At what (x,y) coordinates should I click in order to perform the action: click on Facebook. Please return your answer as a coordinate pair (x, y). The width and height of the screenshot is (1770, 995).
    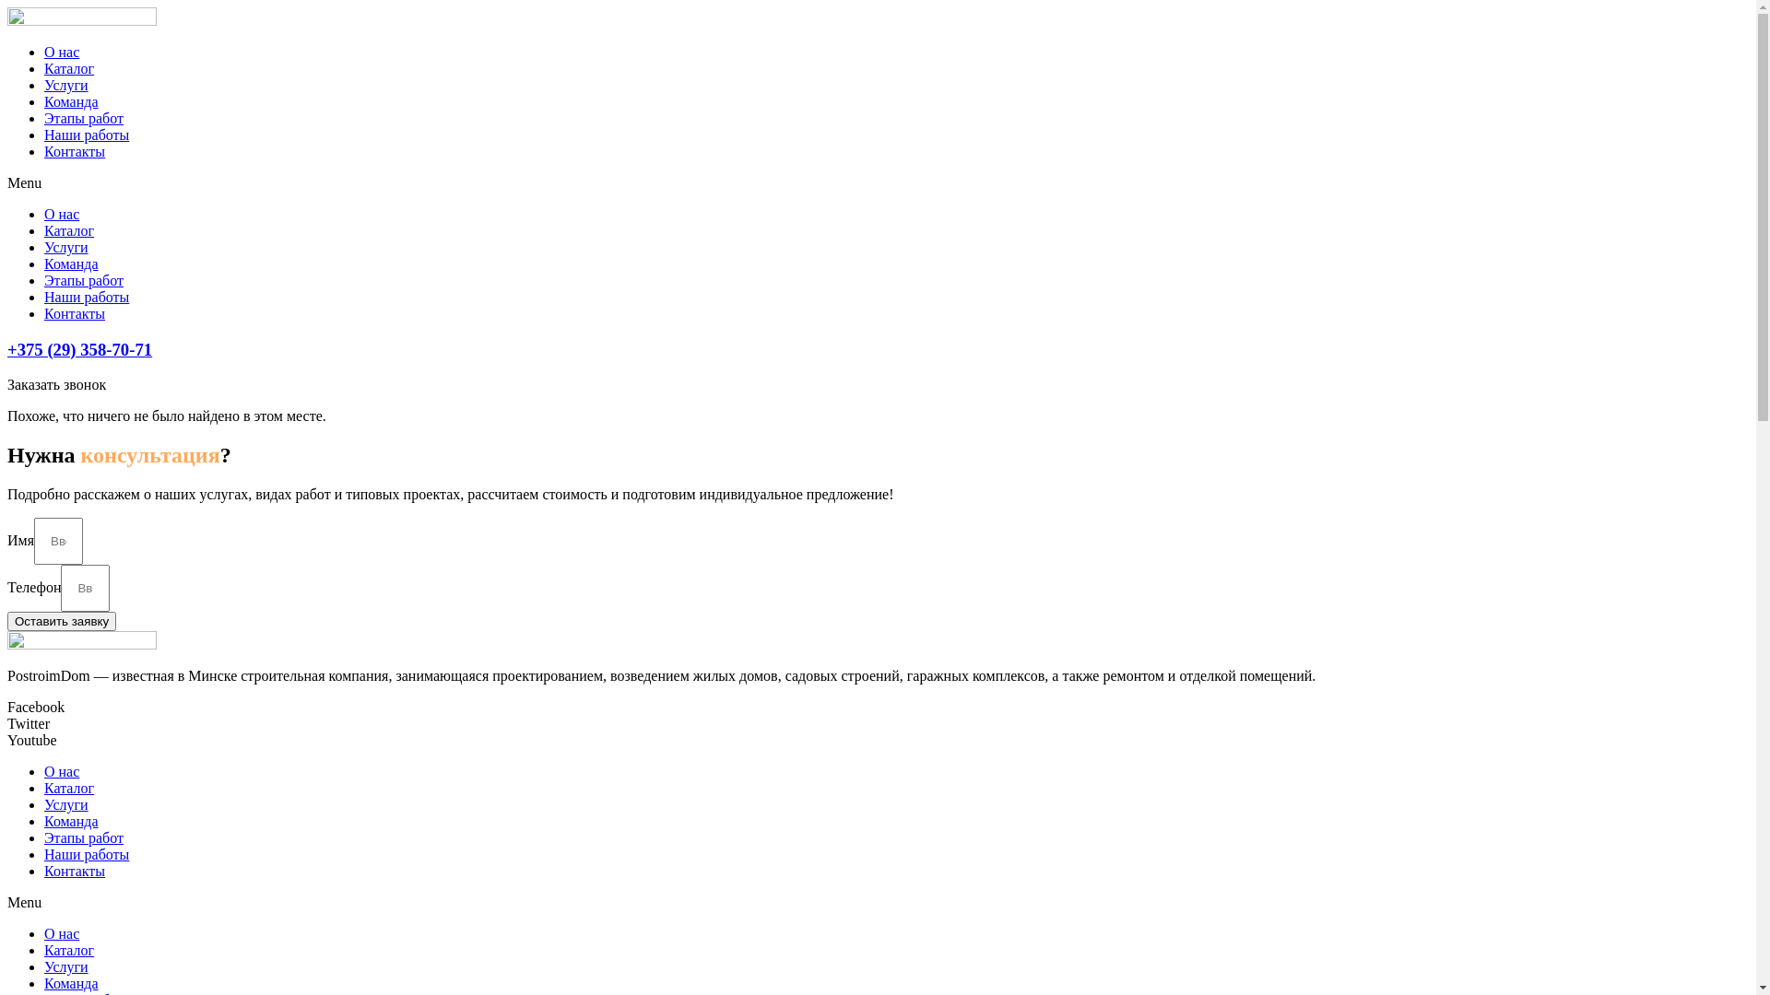
    Looking at the image, I should click on (36, 707).